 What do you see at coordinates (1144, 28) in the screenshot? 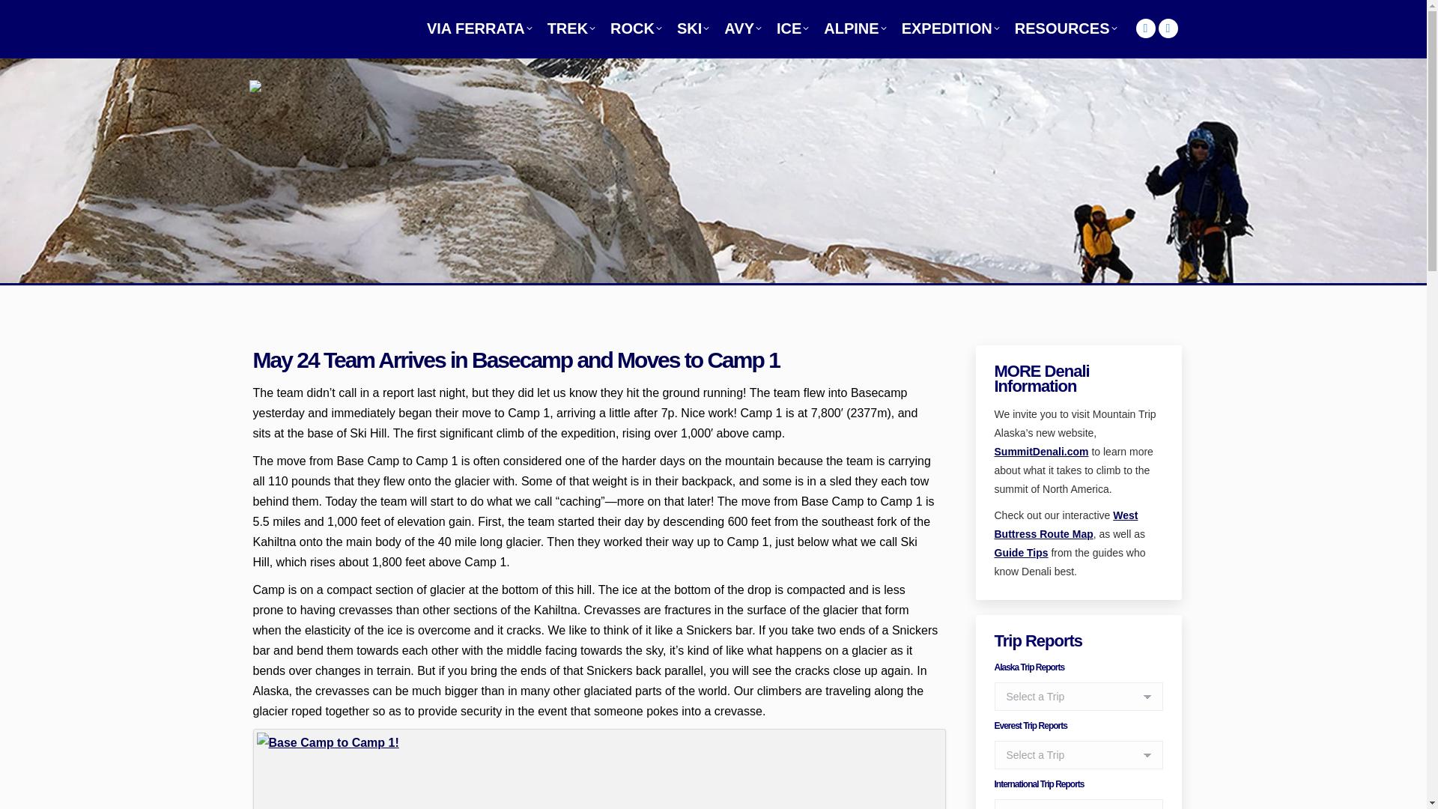
I see `Instagram page opens in new window` at bounding box center [1144, 28].